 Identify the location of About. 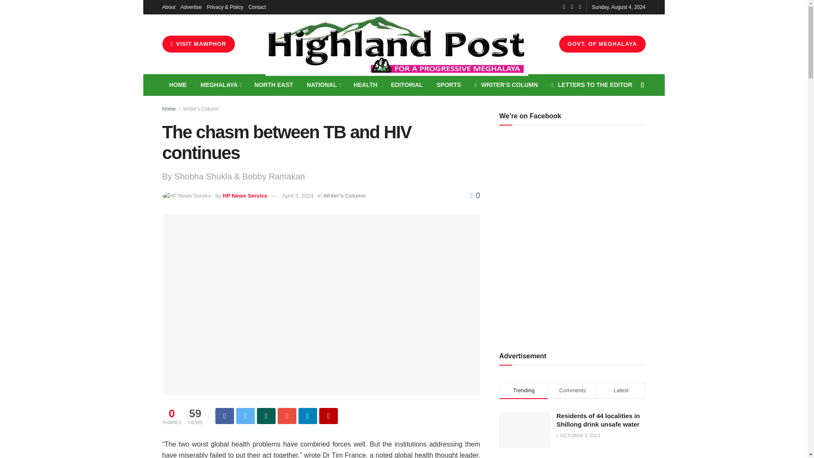
(168, 7).